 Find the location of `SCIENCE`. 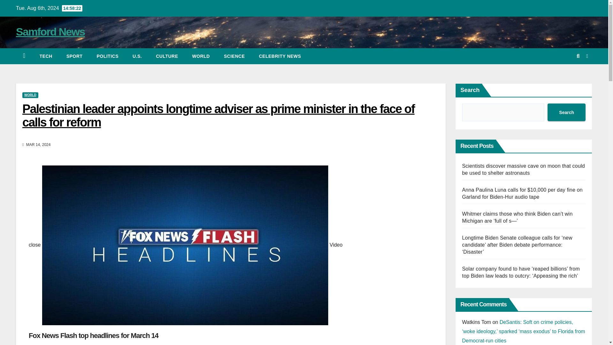

SCIENCE is located at coordinates (234, 56).